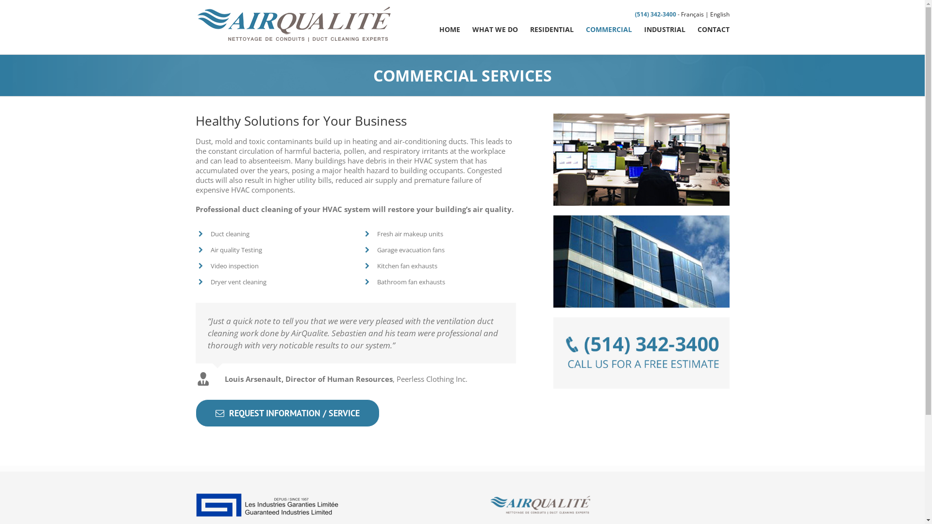 The image size is (932, 524). Describe the element at coordinates (713, 29) in the screenshot. I see `CONTACT` at that location.